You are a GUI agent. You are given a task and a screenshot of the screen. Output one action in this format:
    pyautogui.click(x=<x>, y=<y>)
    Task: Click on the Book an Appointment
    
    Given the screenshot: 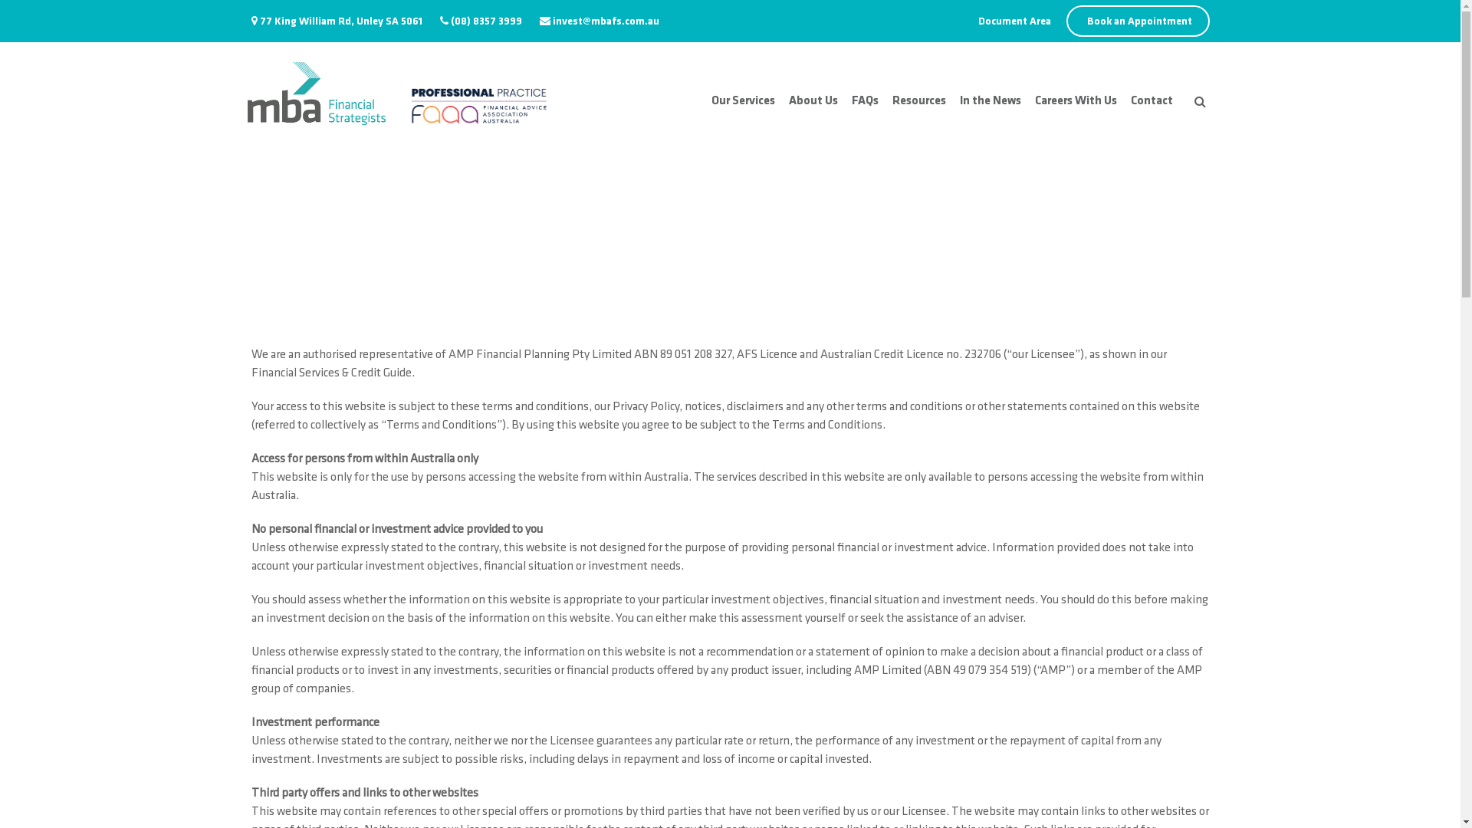 What is the action you would take?
    pyautogui.click(x=1138, y=21)
    